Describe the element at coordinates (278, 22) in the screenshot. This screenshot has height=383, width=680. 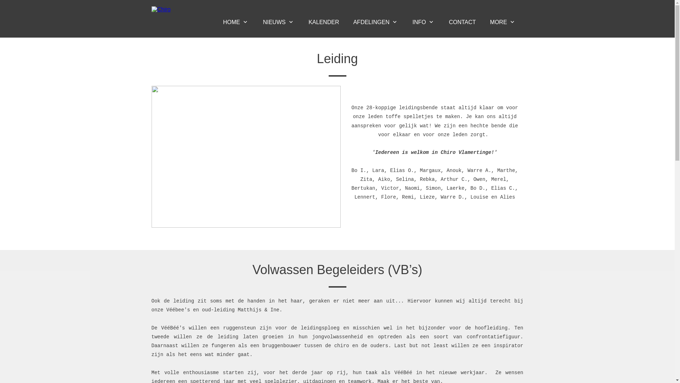
I see `NIEUWS` at that location.